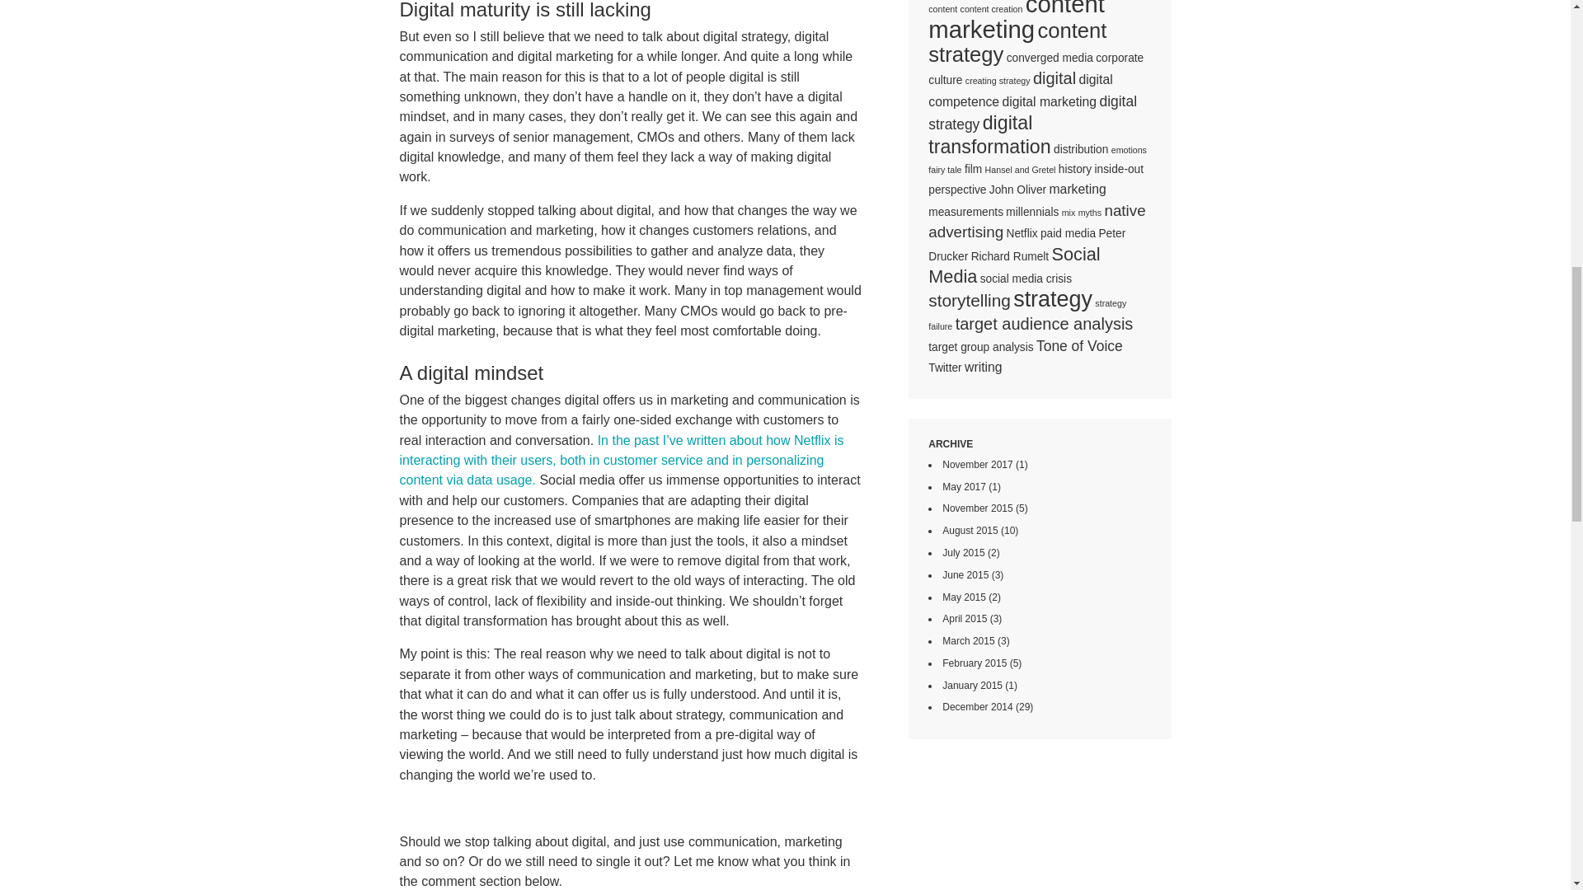  I want to click on digital competence, so click(1020, 89).